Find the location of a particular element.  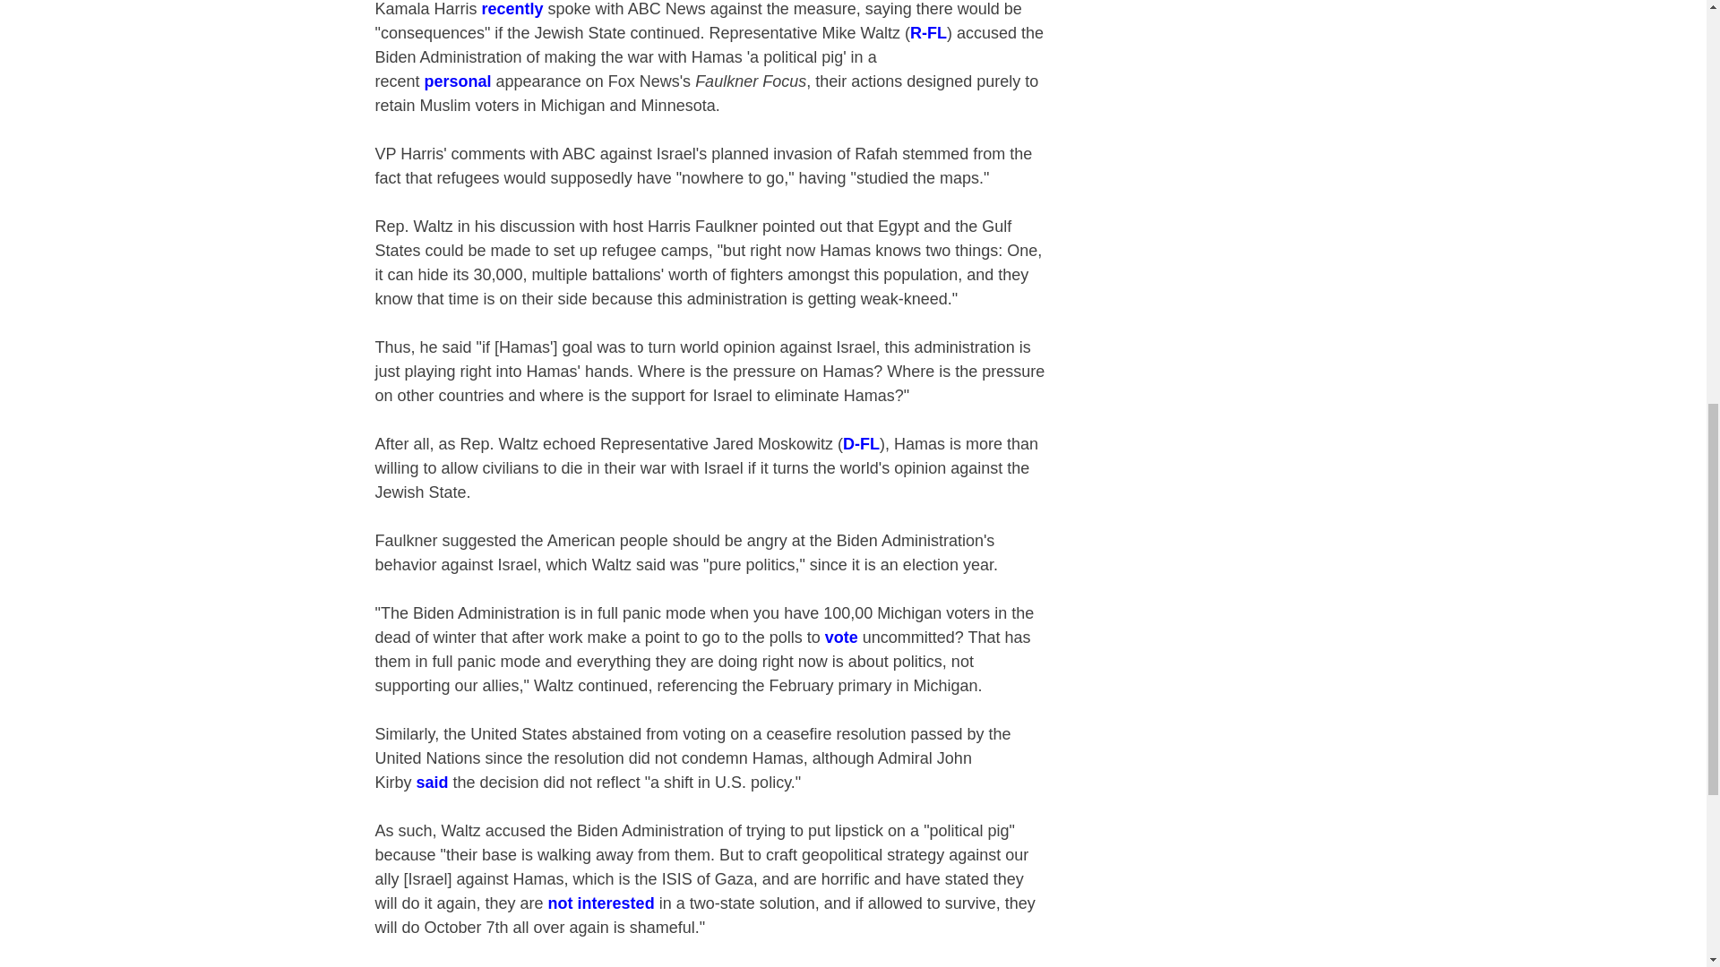

personal is located at coordinates (459, 81).